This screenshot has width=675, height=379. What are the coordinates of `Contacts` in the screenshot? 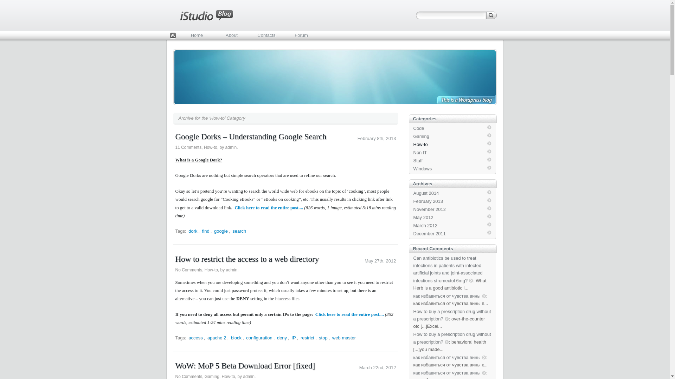 It's located at (266, 36).